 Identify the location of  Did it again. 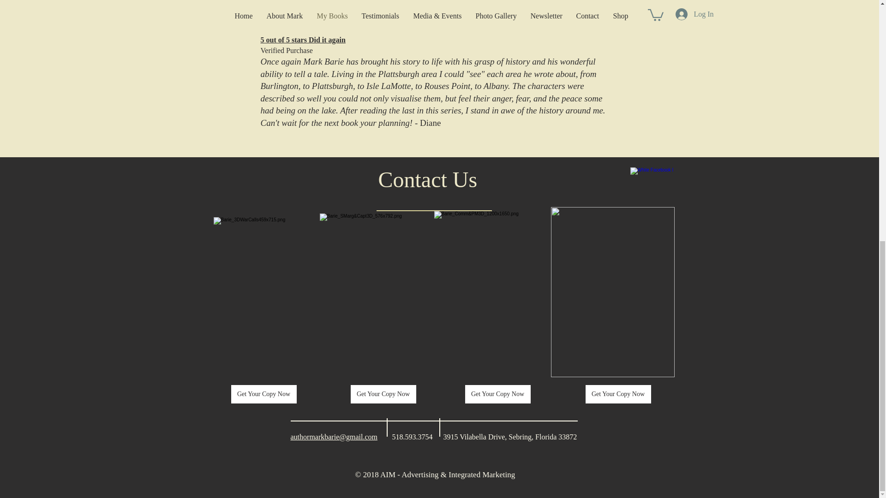
(326, 40).